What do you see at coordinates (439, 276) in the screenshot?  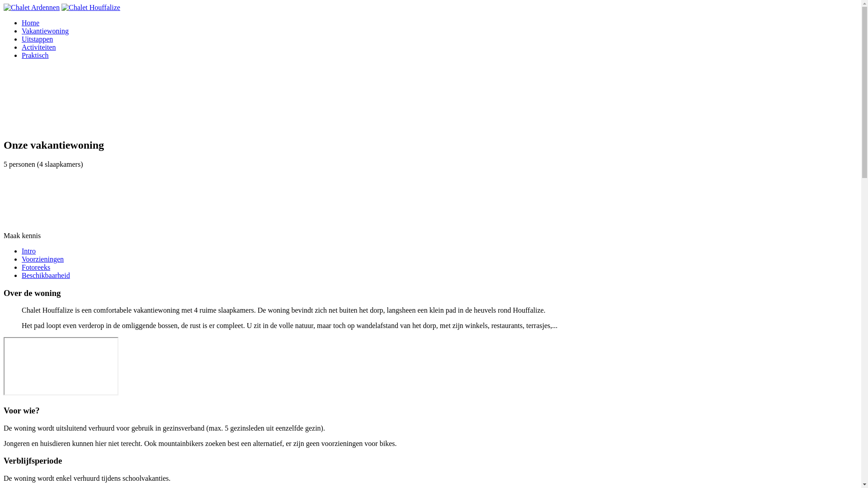 I see `Beschikbaarheid` at bounding box center [439, 276].